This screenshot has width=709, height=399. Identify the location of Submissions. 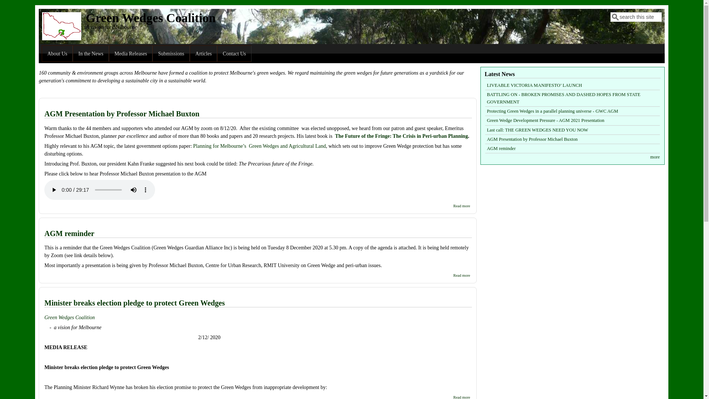
(171, 54).